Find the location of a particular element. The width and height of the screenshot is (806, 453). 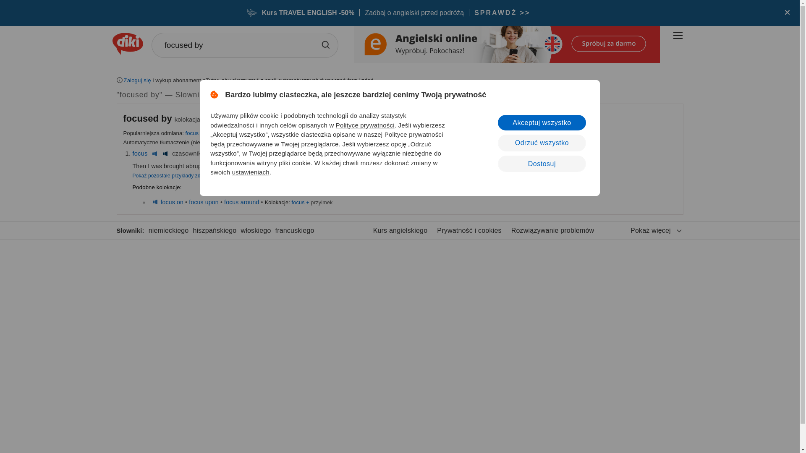

Uwaga: kolokacja wygenerowana automatycznie. is located at coordinates (149, 118).